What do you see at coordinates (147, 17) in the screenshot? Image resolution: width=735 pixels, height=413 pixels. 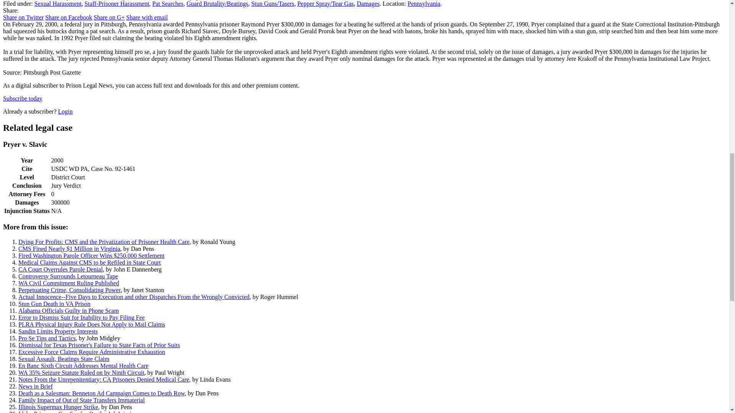 I see `Share with email` at bounding box center [147, 17].